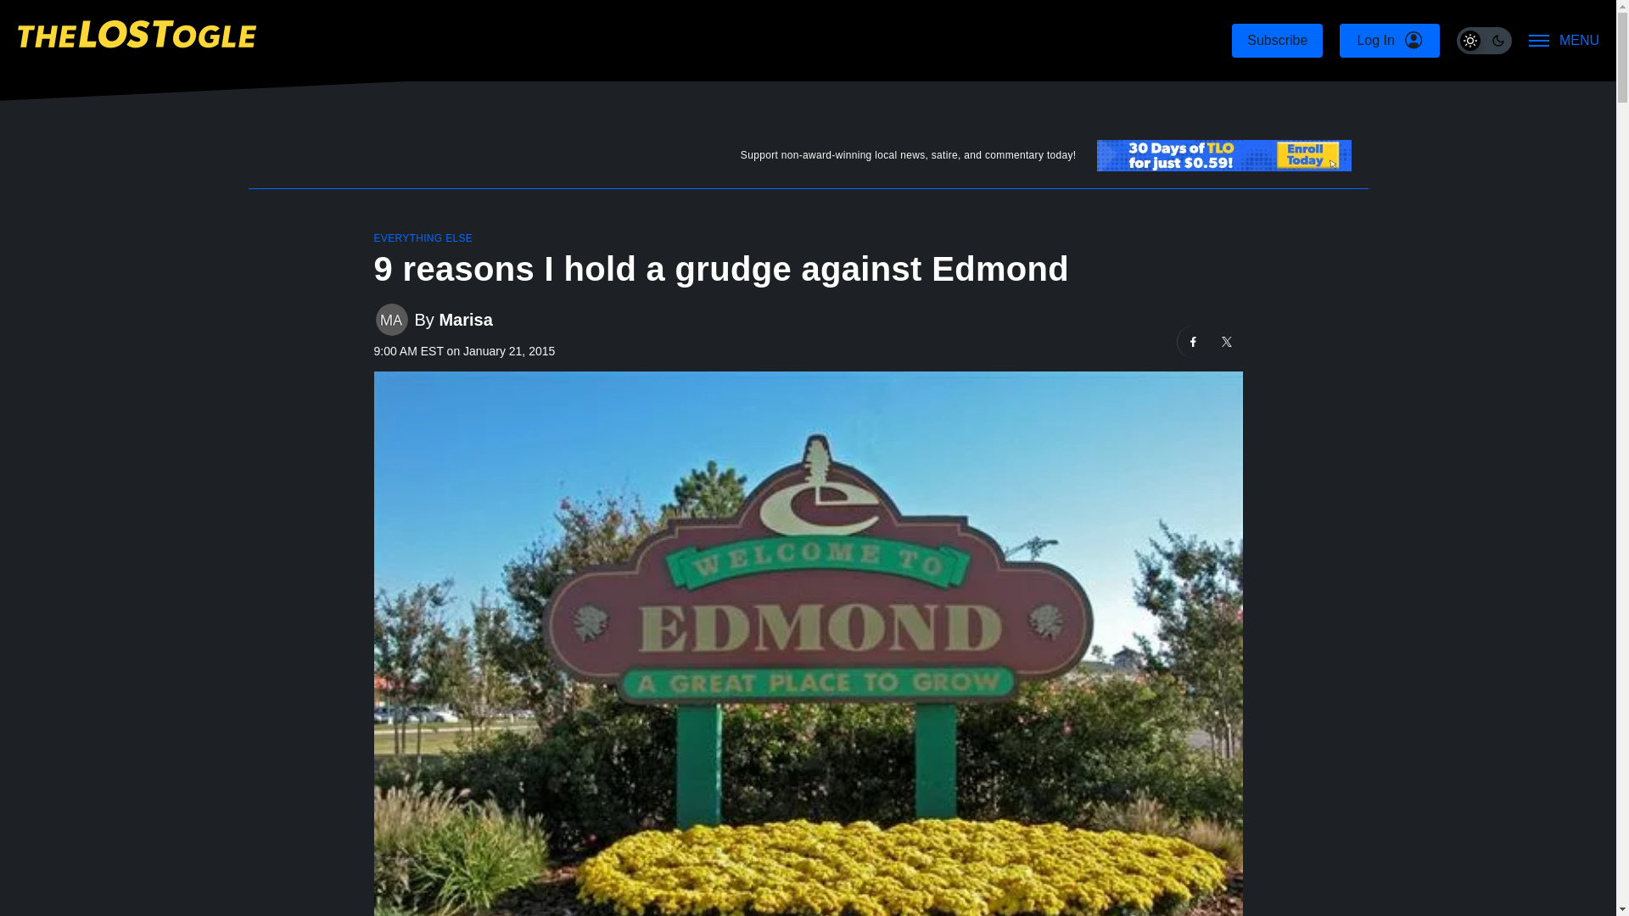 This screenshot has height=916, width=1629. Describe the element at coordinates (1194, 342) in the screenshot. I see `Share on Facebook` at that location.